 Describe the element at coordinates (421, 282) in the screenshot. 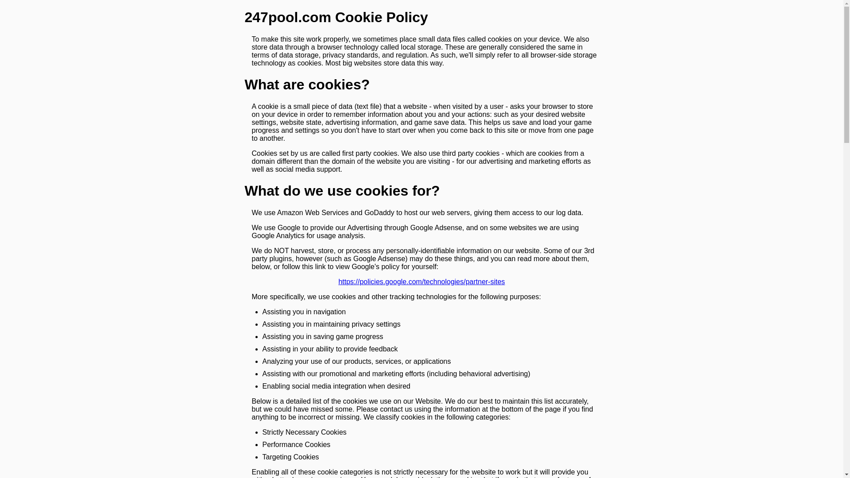

I see `https://policies.google.com/technologies/partner-sites` at that location.